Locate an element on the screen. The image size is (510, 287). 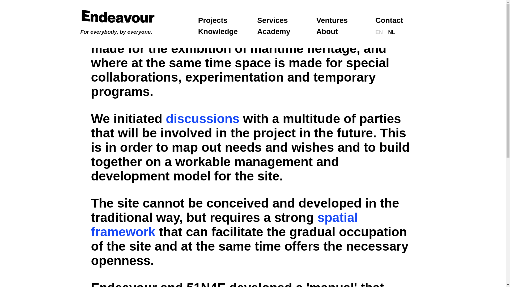
Services is located at coordinates (272, 20).